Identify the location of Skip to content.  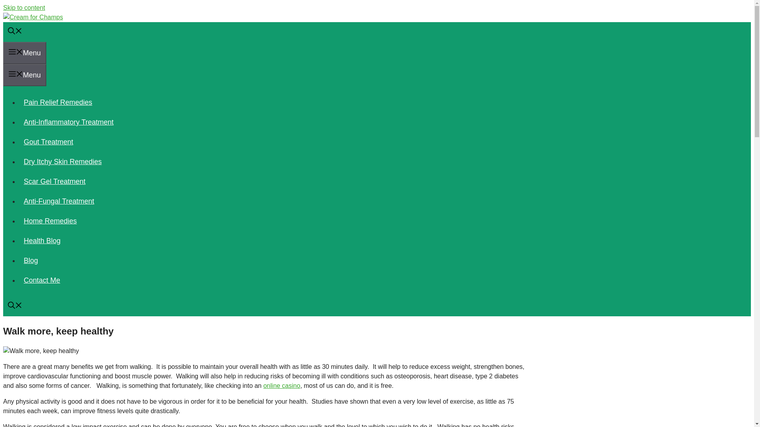
(24, 8).